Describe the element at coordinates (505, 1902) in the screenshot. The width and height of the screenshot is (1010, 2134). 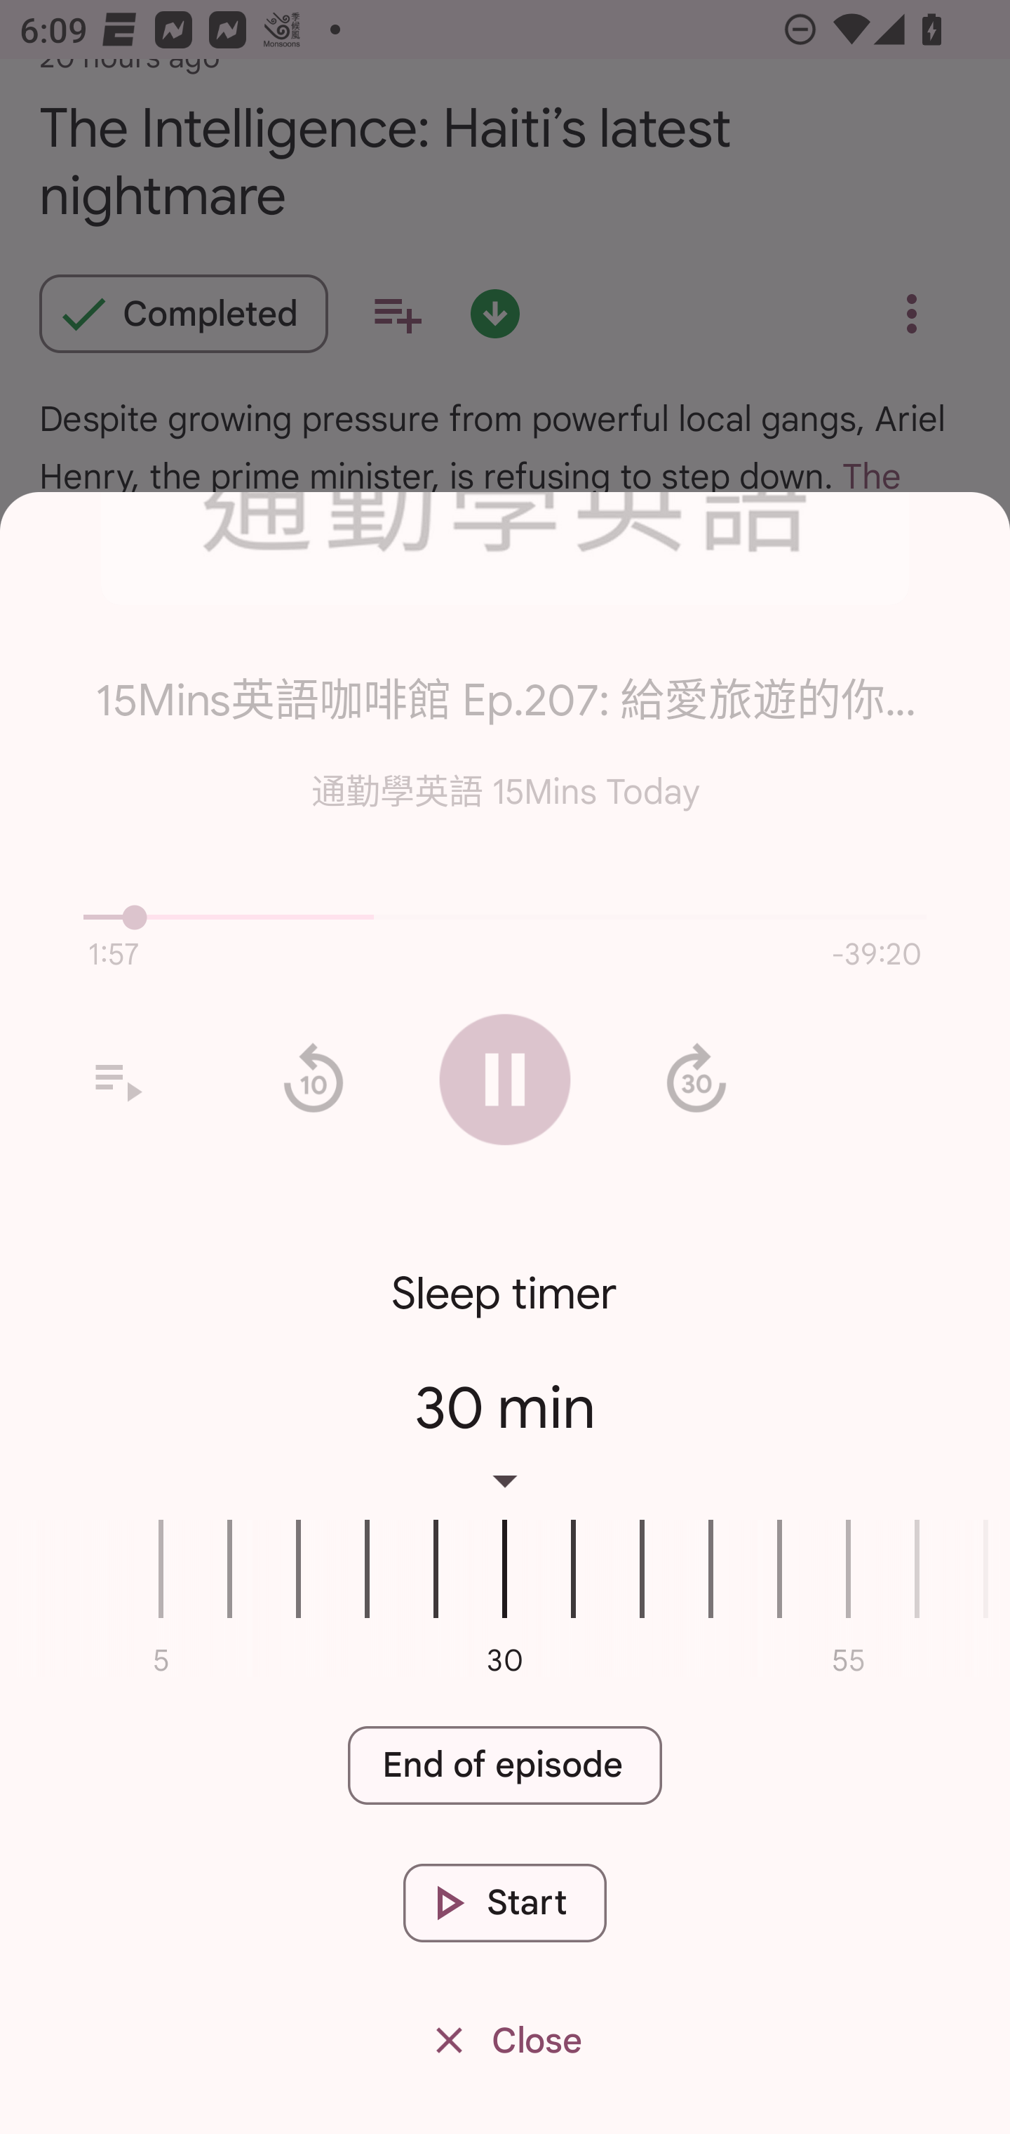
I see `Start` at that location.